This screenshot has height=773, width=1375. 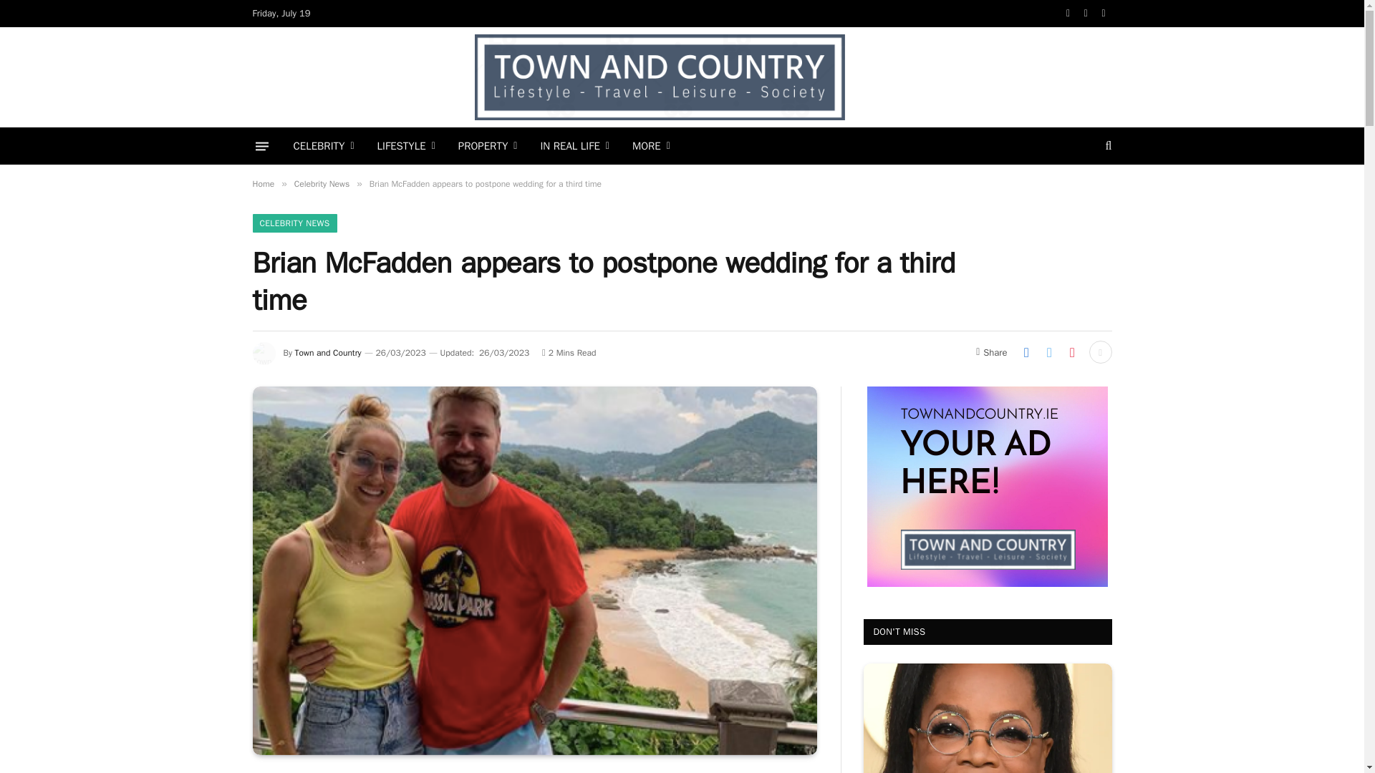 I want to click on Facebook, so click(x=1068, y=13).